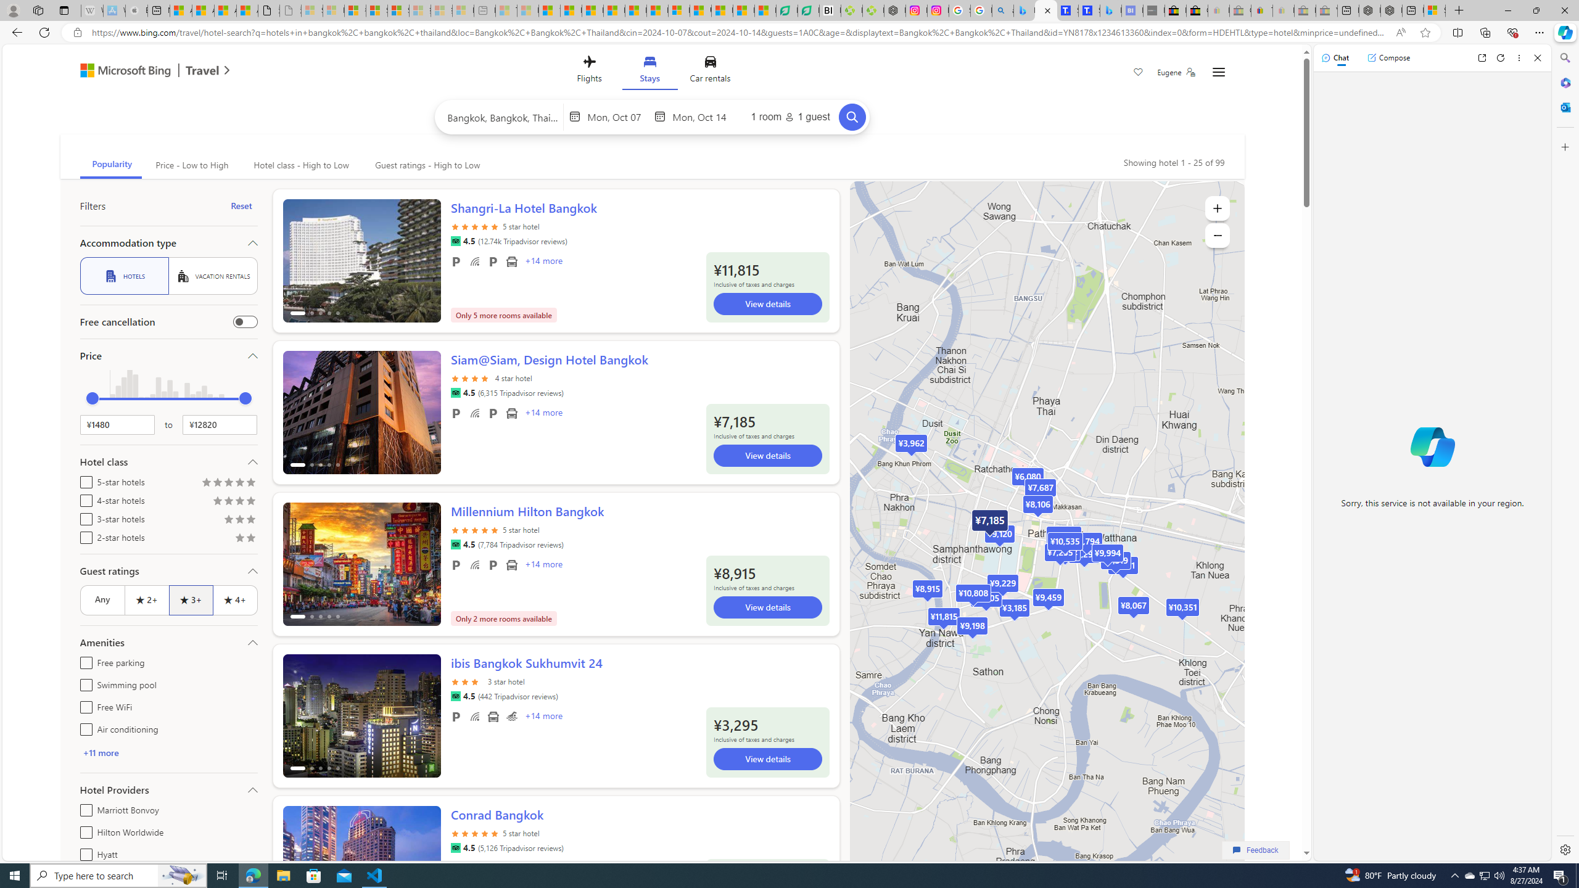 Image resolution: width=1579 pixels, height=888 pixels. What do you see at coordinates (123, 276) in the screenshot?
I see `HOTELS` at bounding box center [123, 276].